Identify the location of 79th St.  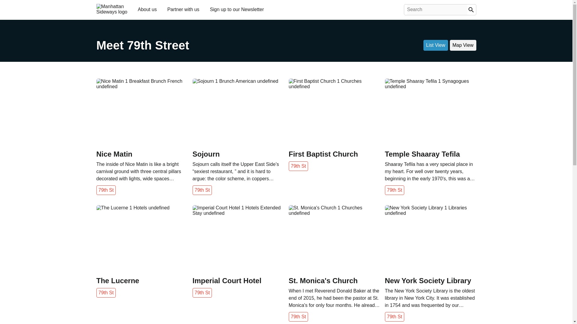
(298, 166).